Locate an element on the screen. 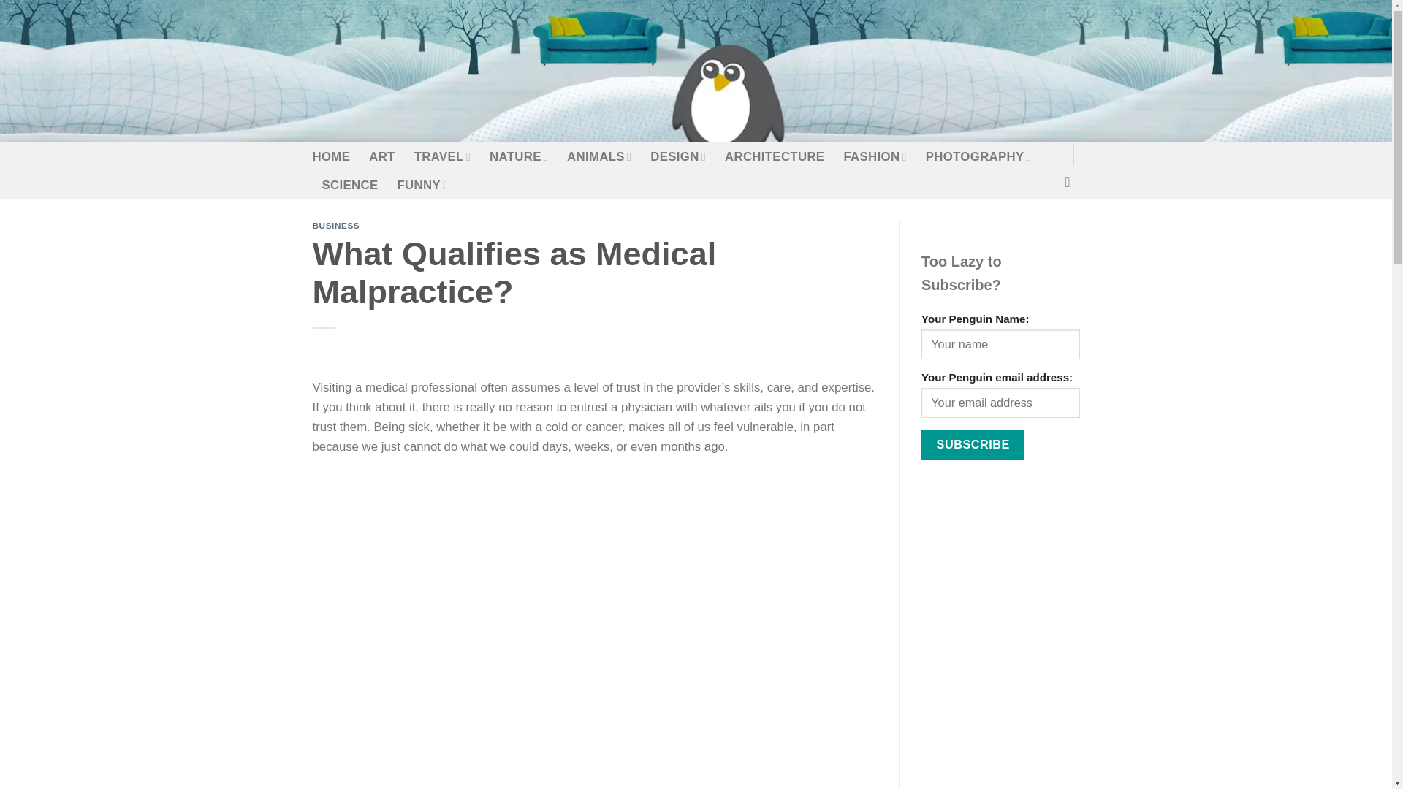 The width and height of the screenshot is (1403, 789). TRAVEL is located at coordinates (441, 156).